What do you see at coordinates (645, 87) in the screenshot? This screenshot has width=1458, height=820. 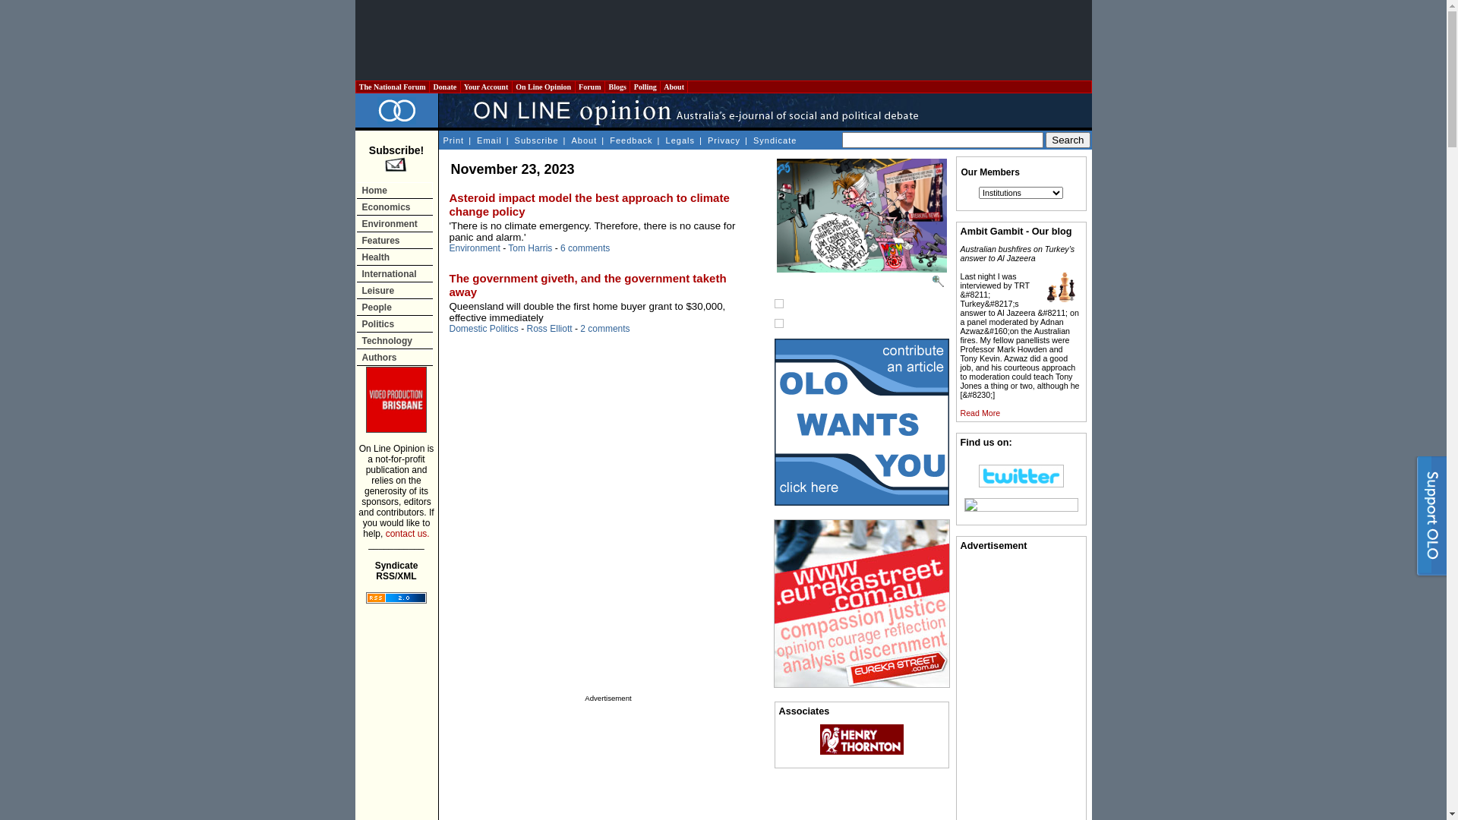 I see ` Polling ` at bounding box center [645, 87].